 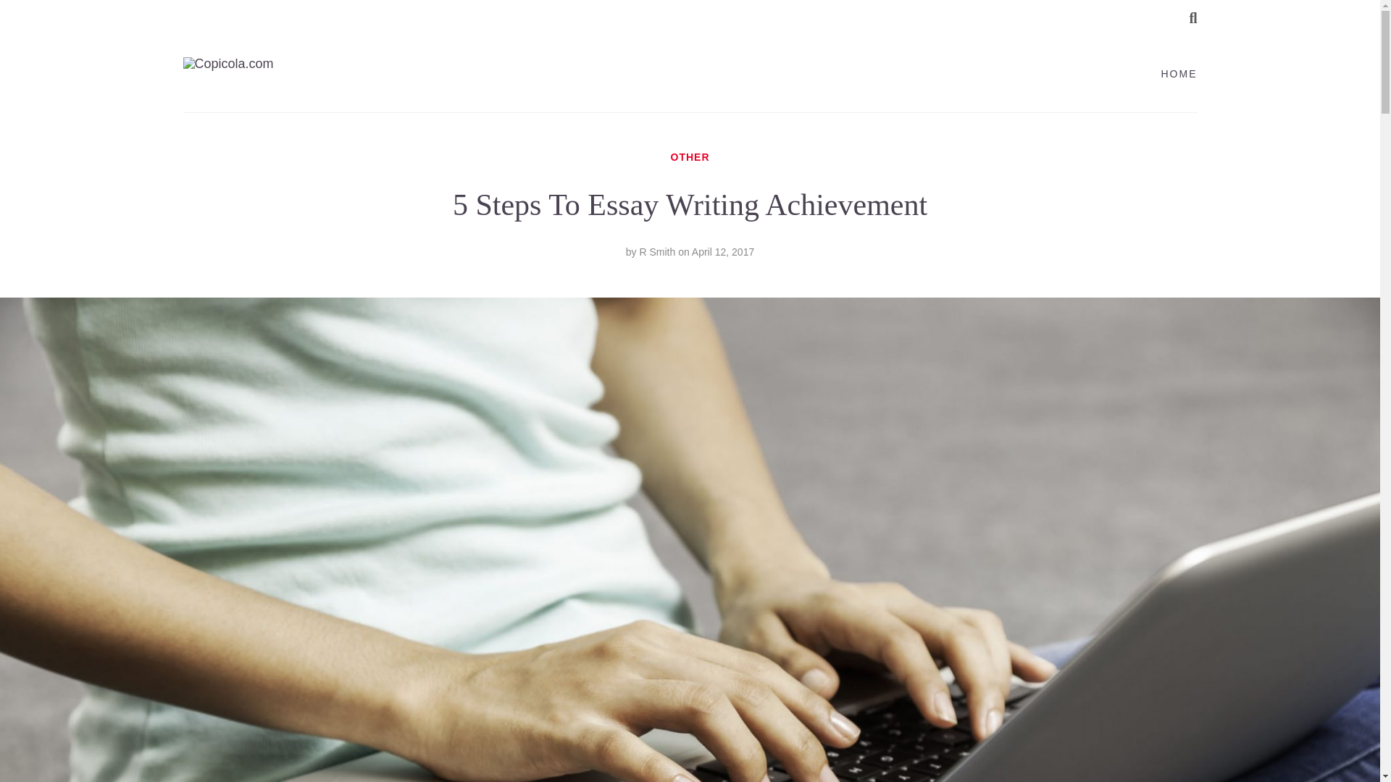 I want to click on OTHER, so click(x=690, y=156).